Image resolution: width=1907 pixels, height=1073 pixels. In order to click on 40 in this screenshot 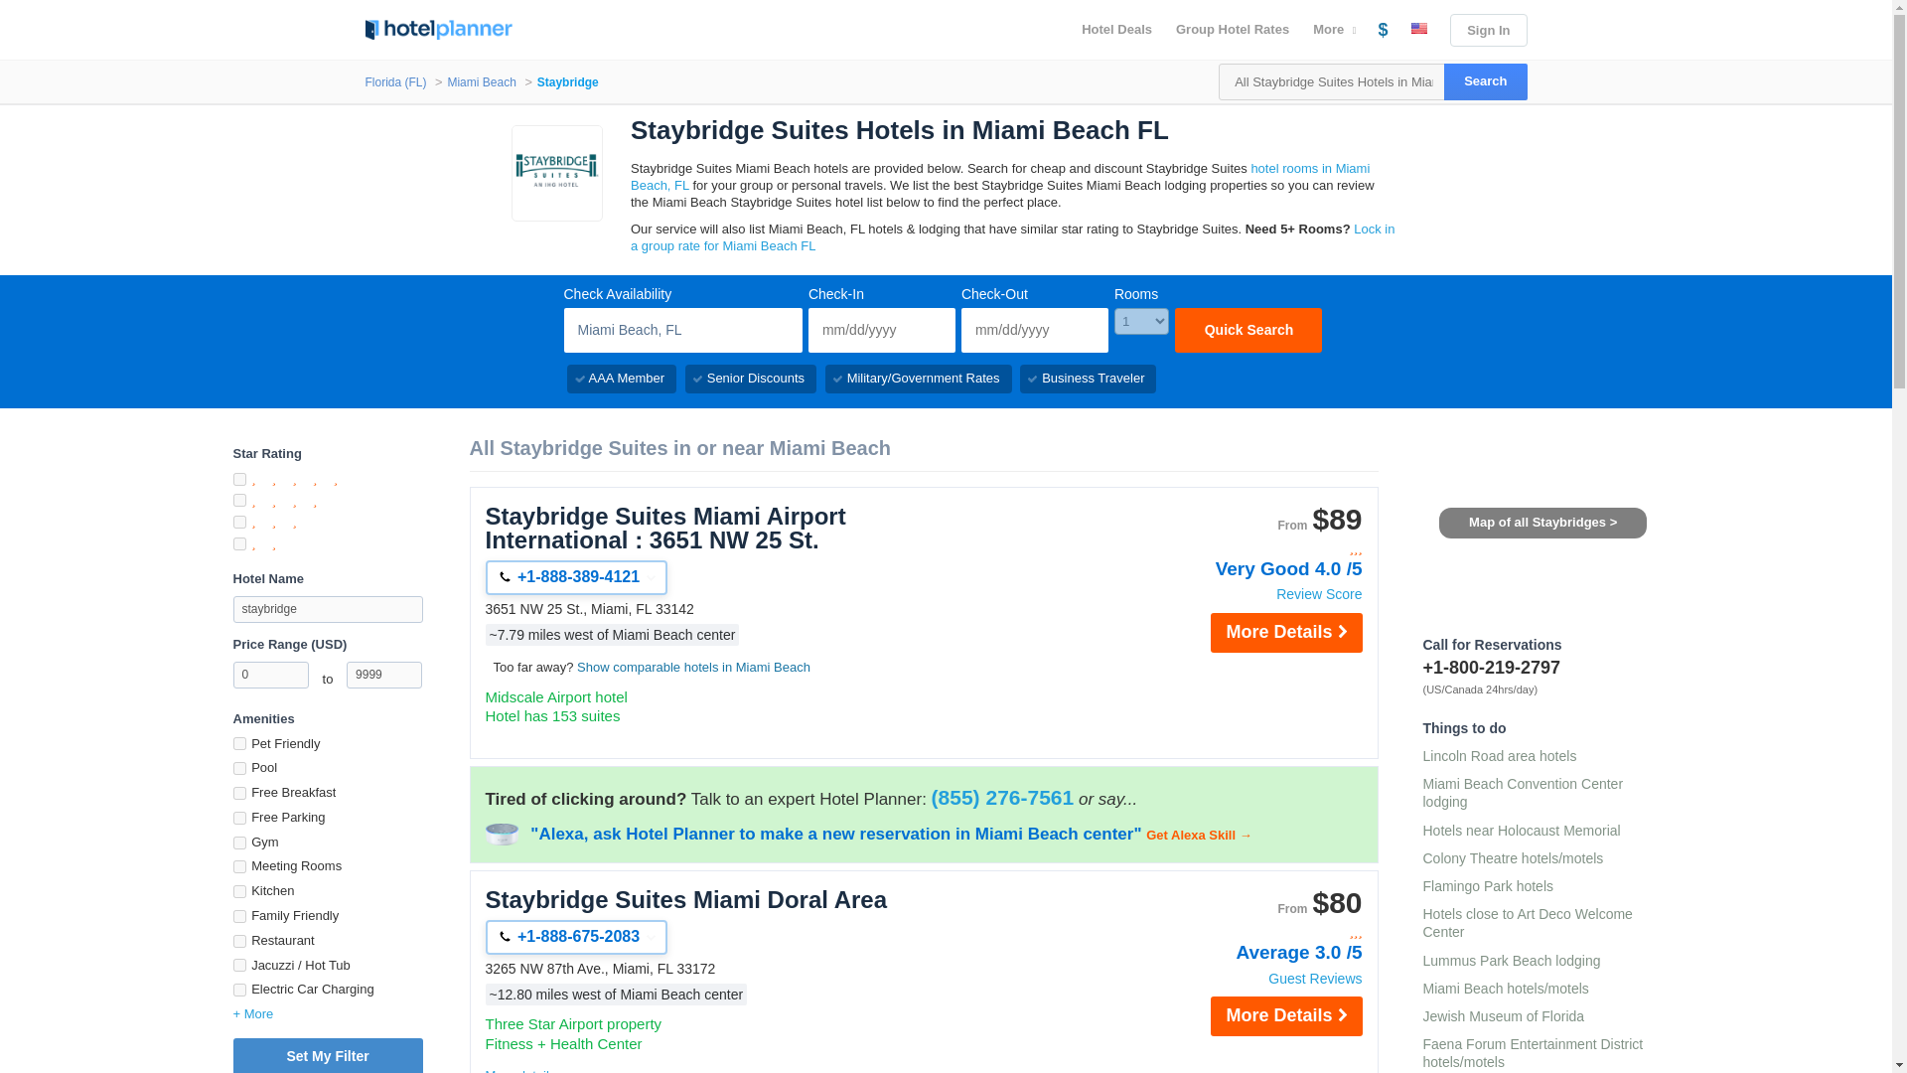, I will do `click(238, 743)`.